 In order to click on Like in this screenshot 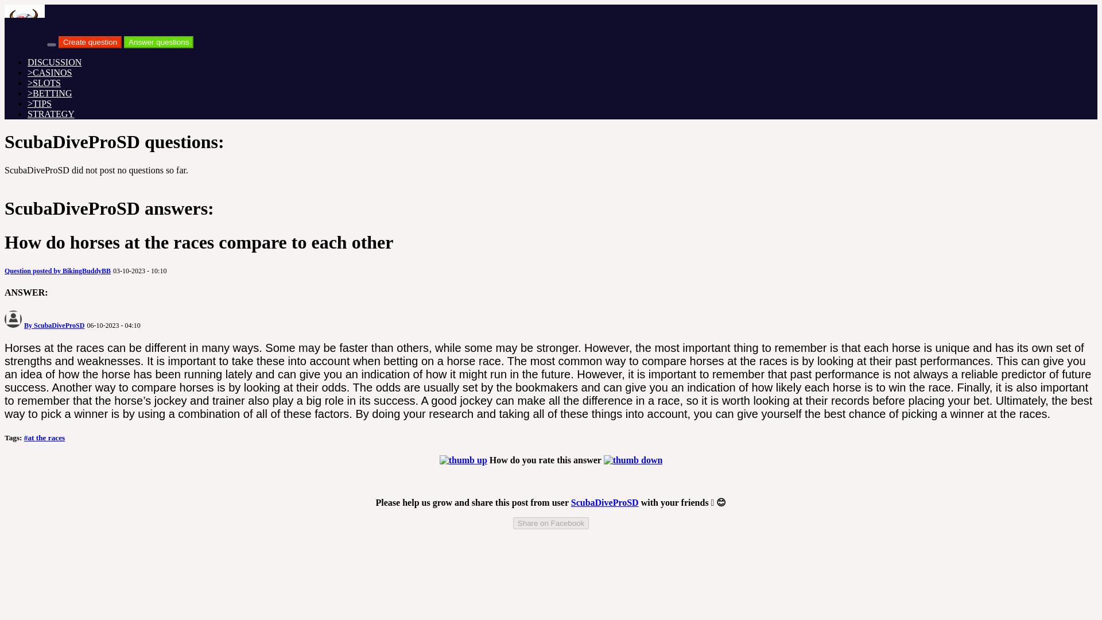, I will do `click(463, 460)`.